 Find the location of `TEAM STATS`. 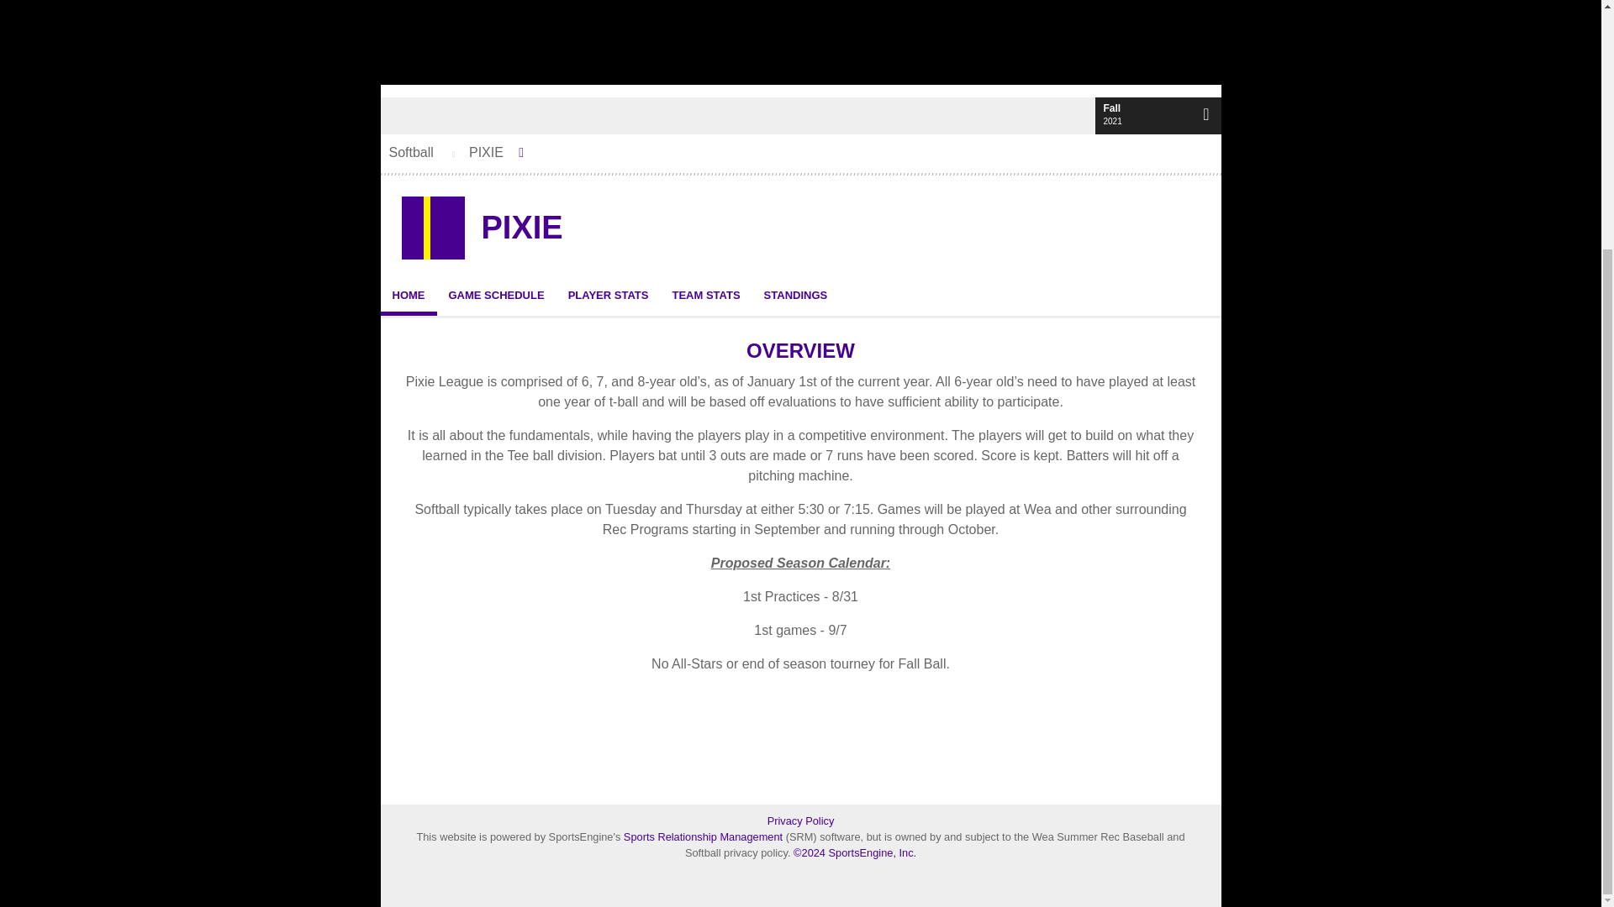

TEAM STATS is located at coordinates (706, 295).